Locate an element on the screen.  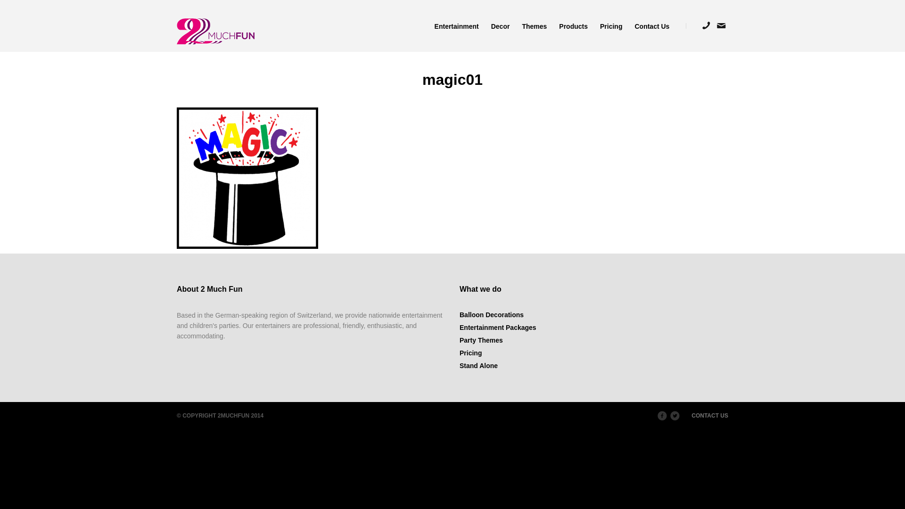
2MuchFun is located at coordinates (216, 31).